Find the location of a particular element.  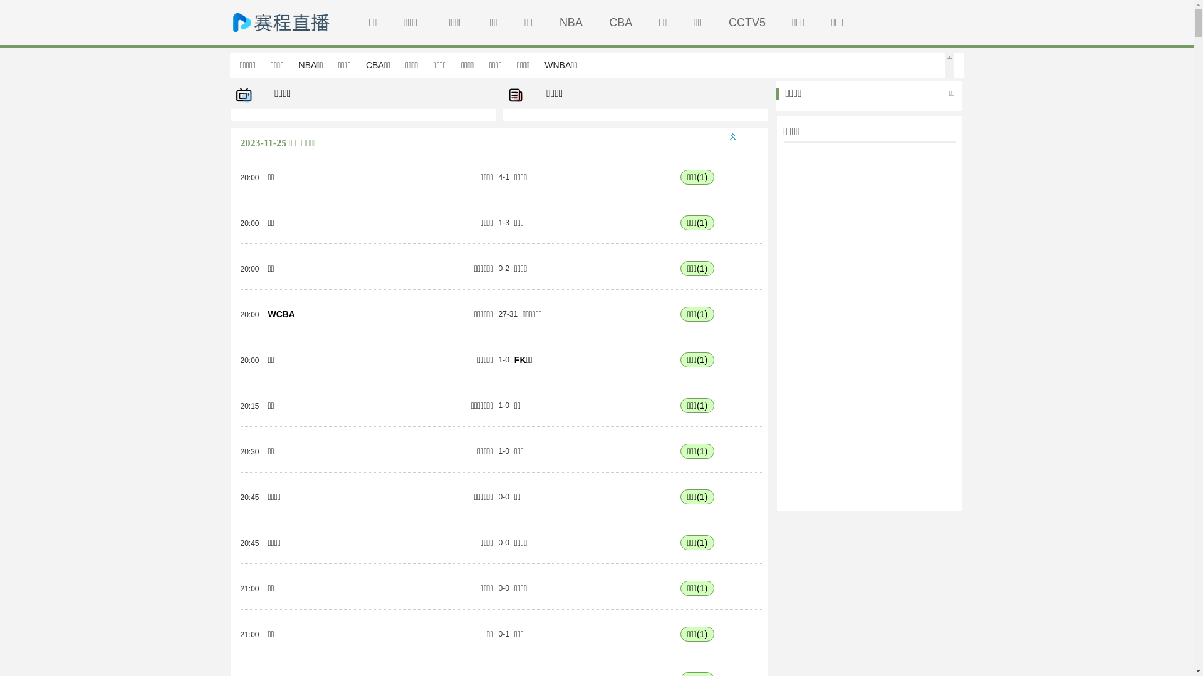

CCTV5 is located at coordinates (747, 23).